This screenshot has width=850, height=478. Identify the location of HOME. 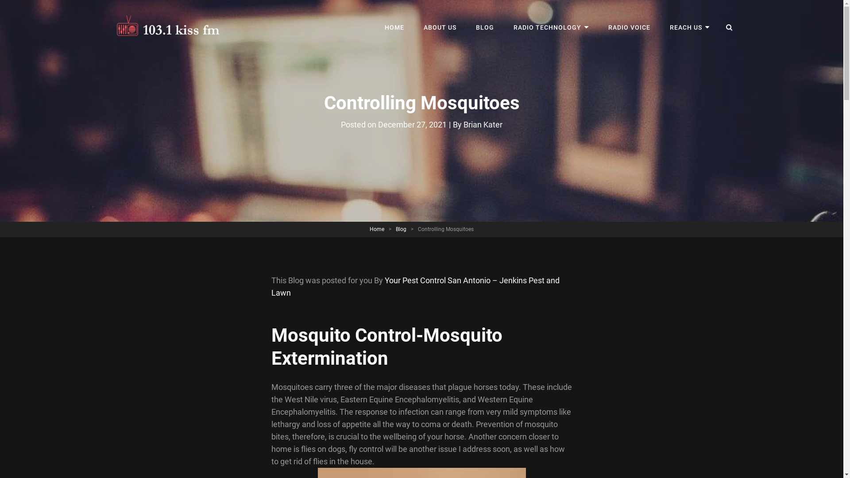
(394, 27).